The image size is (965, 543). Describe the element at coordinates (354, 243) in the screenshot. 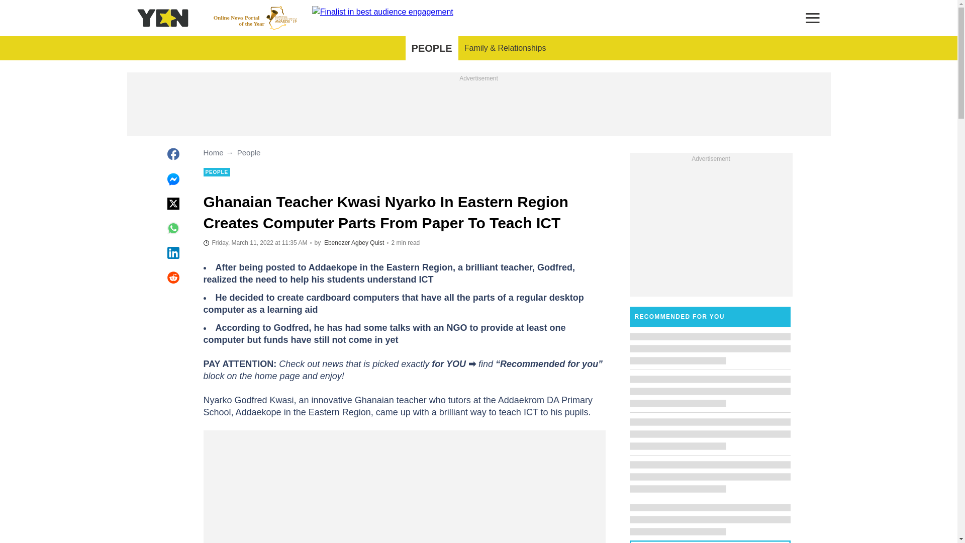

I see `Author page` at that location.